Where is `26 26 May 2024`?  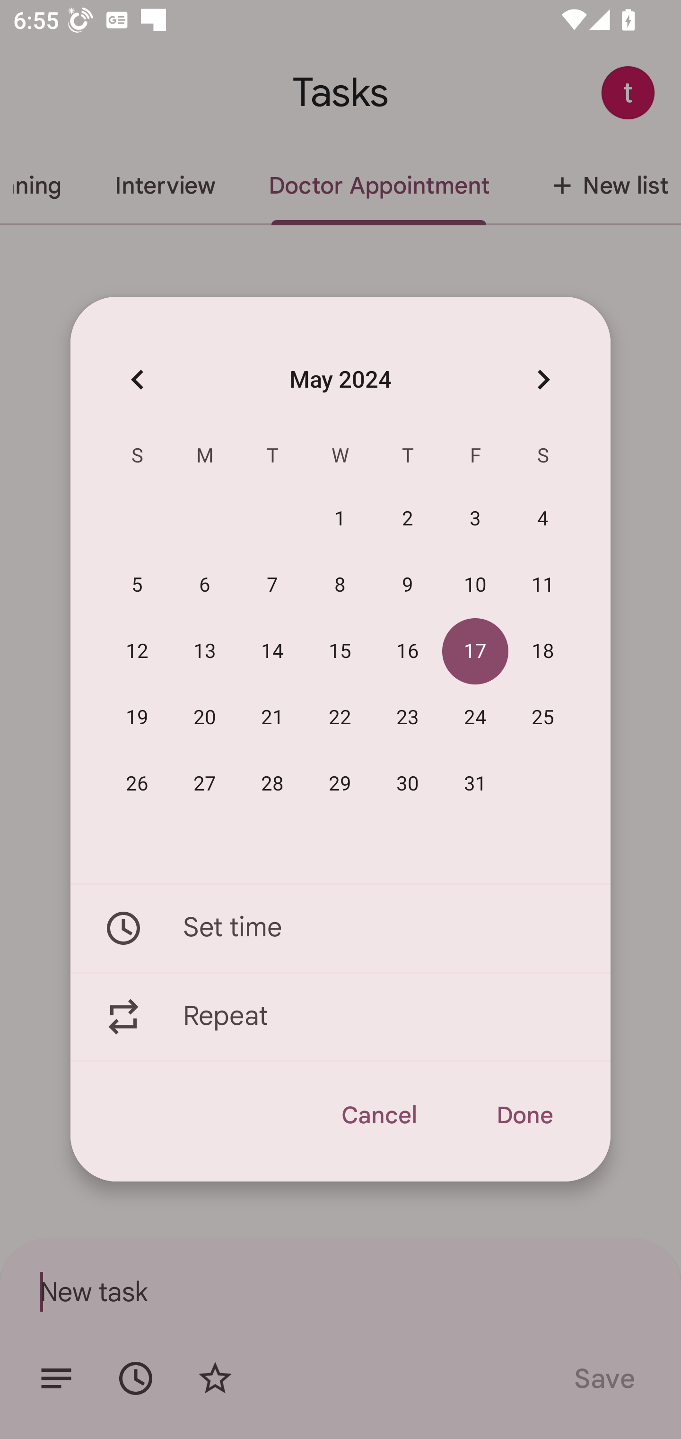
26 26 May 2024 is located at coordinates (137, 784).